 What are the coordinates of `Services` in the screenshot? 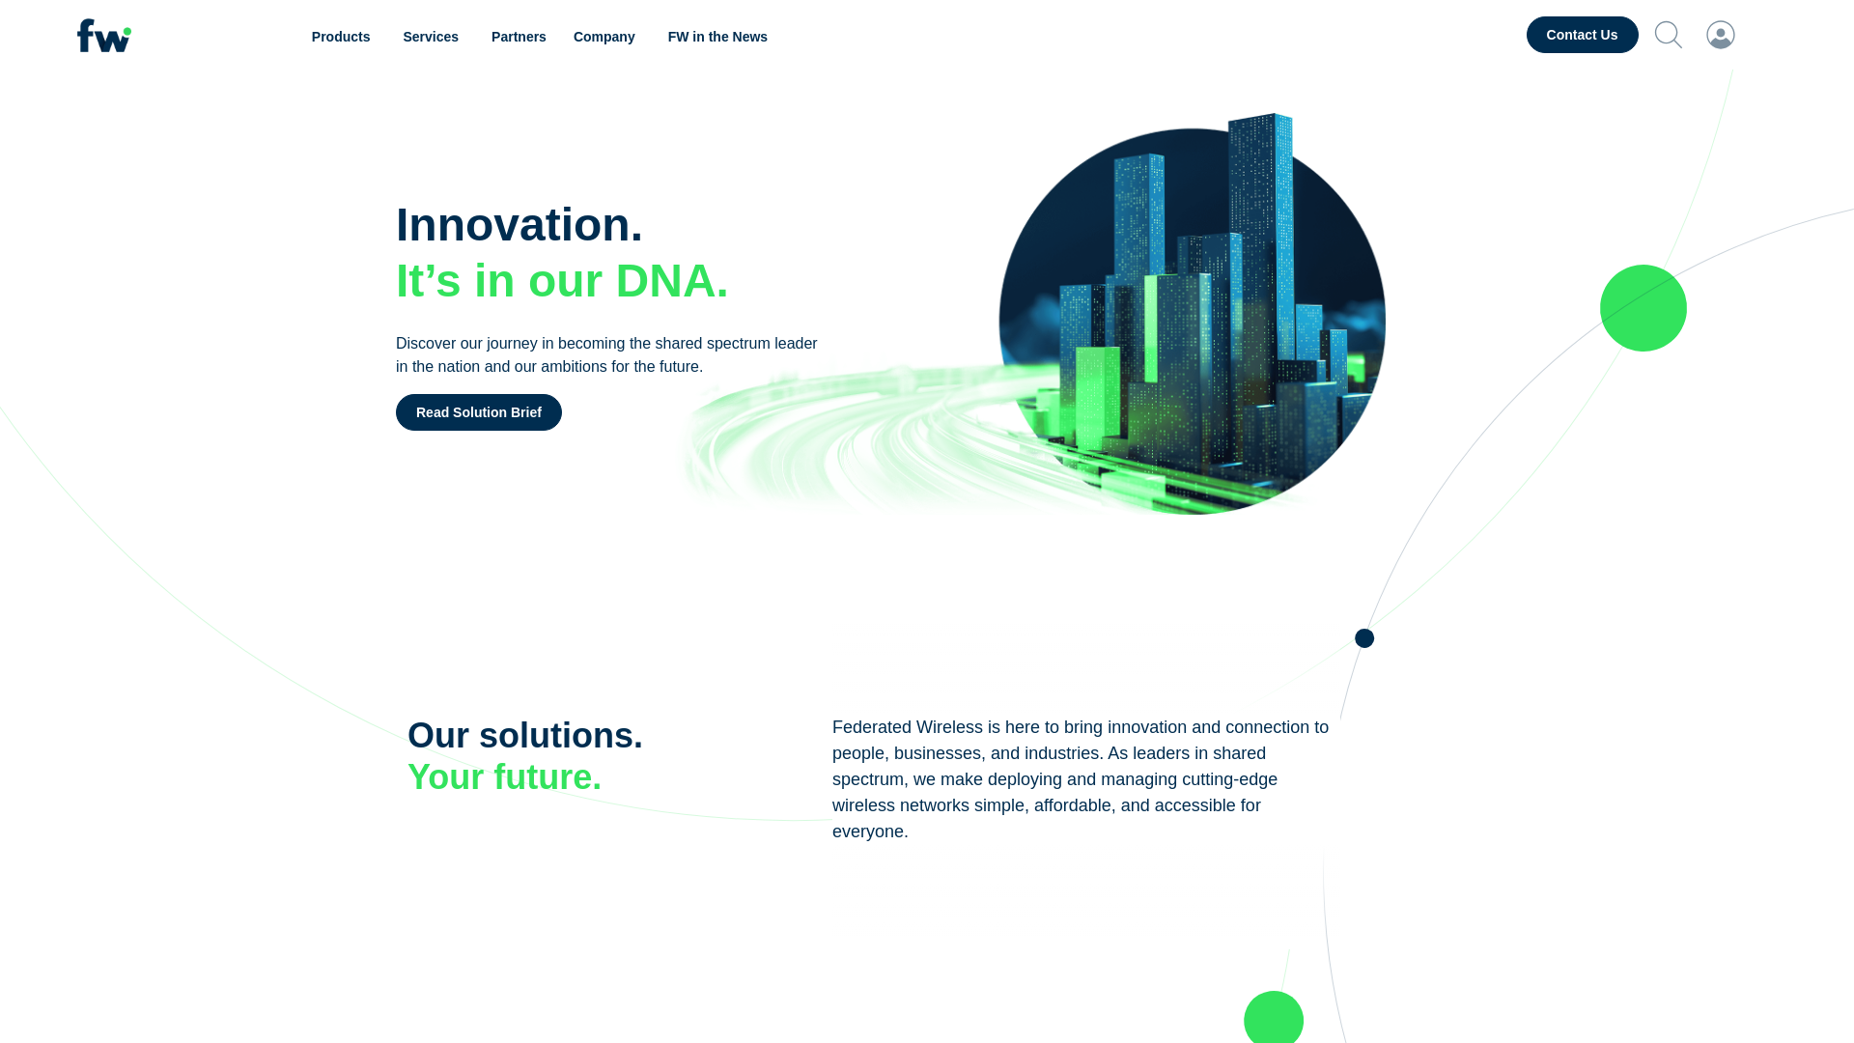 It's located at (433, 37).